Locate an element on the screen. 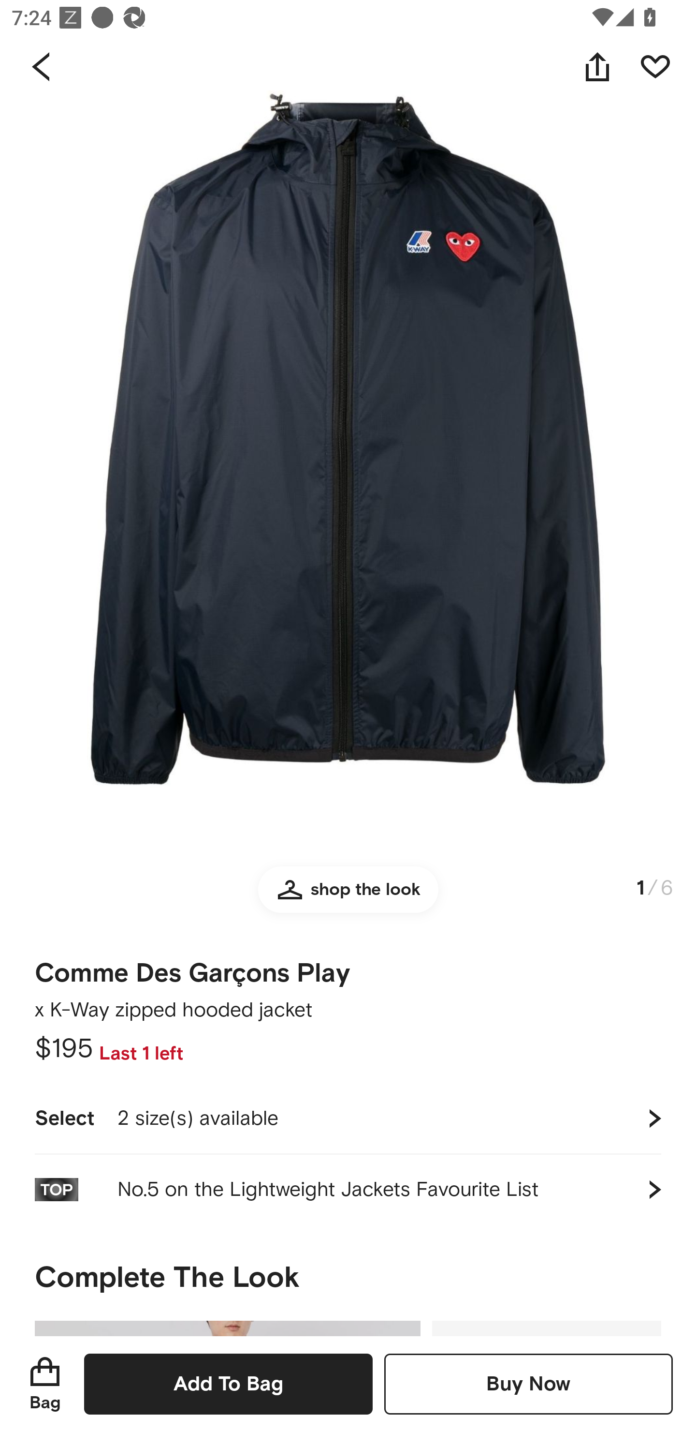 The width and height of the screenshot is (696, 1432). Comme Des Garçons Play is located at coordinates (192, 973).